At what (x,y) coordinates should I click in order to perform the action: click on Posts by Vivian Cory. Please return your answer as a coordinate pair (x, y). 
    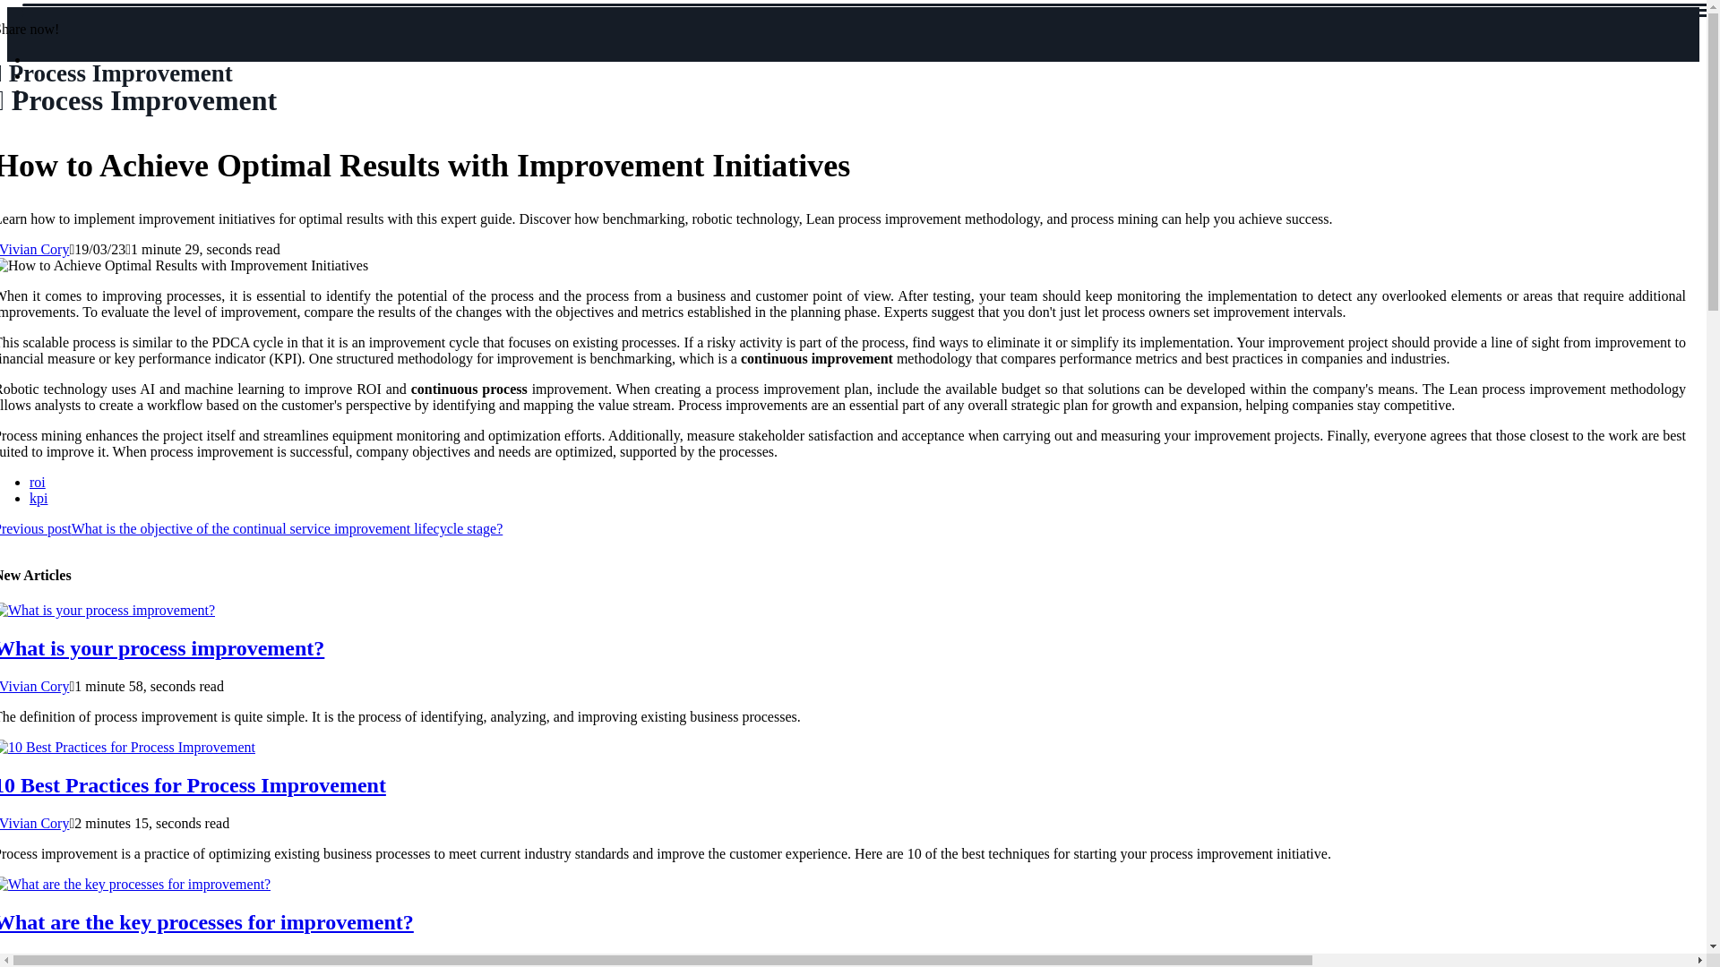
    Looking at the image, I should click on (138, 88).